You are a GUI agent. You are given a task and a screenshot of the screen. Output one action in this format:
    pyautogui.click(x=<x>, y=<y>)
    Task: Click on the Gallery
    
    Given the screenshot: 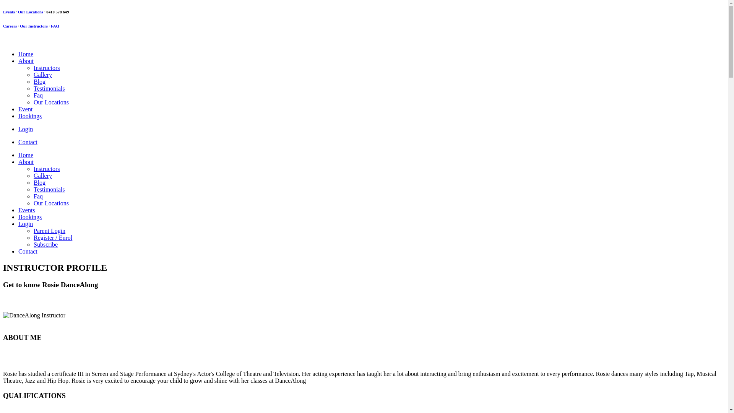 What is the action you would take?
    pyautogui.click(x=43, y=75)
    